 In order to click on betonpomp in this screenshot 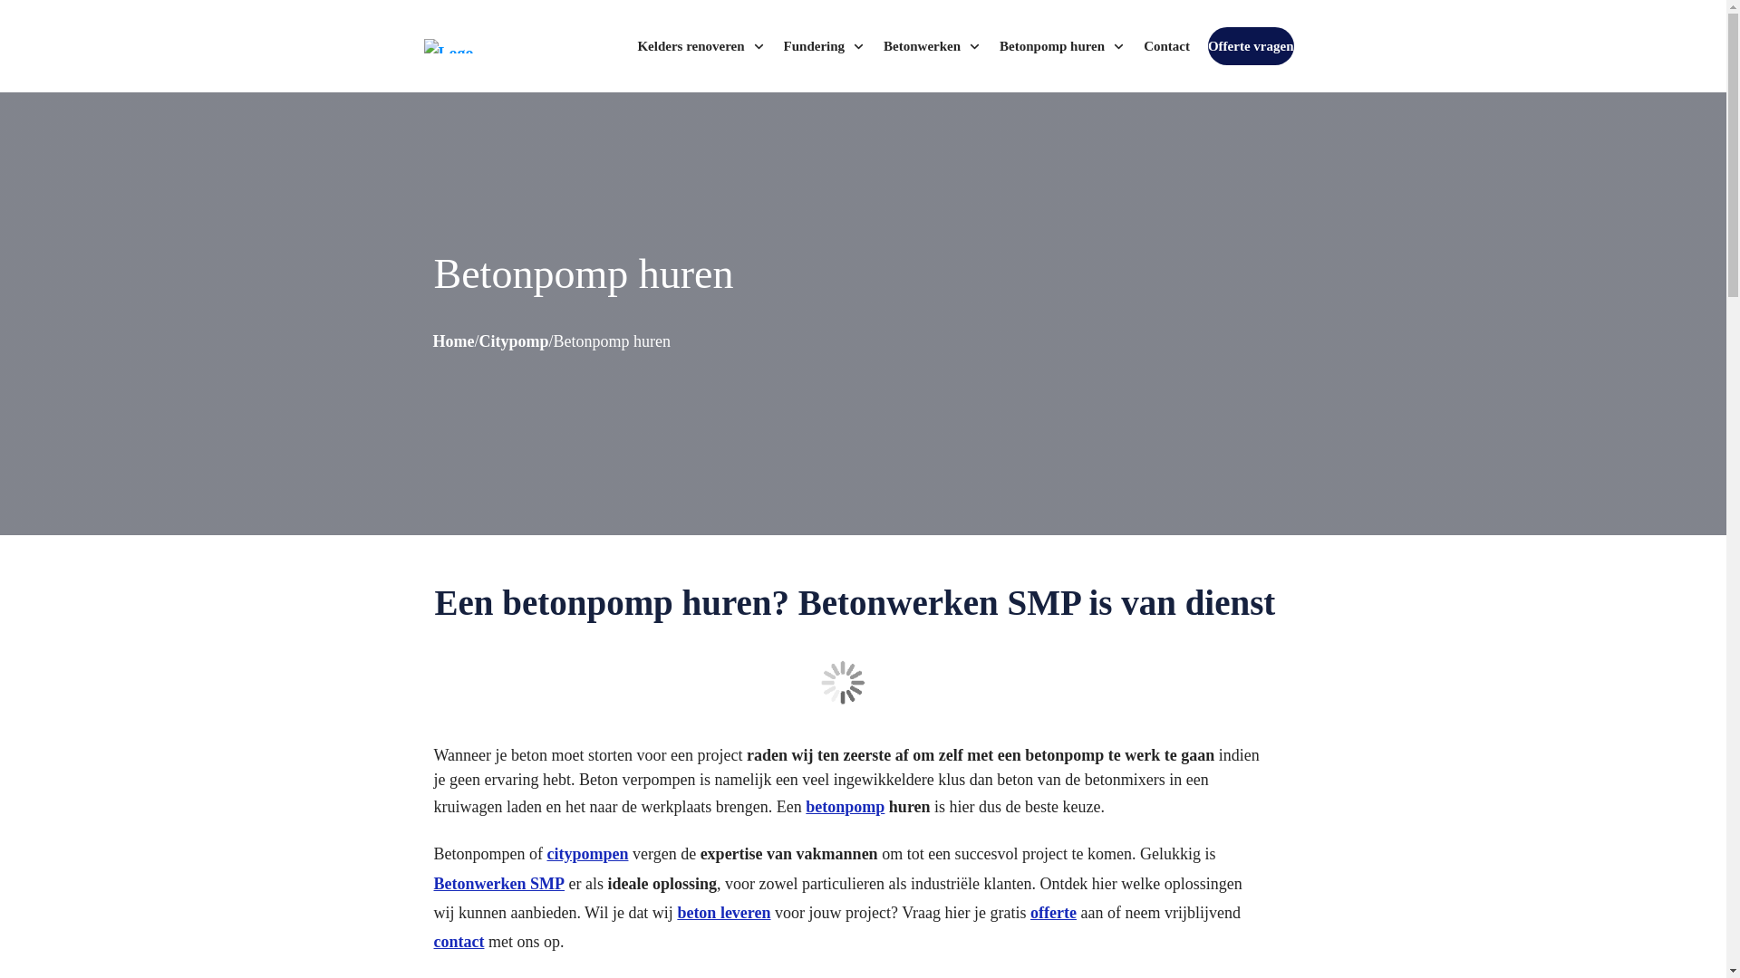, I will do `click(845, 807)`.